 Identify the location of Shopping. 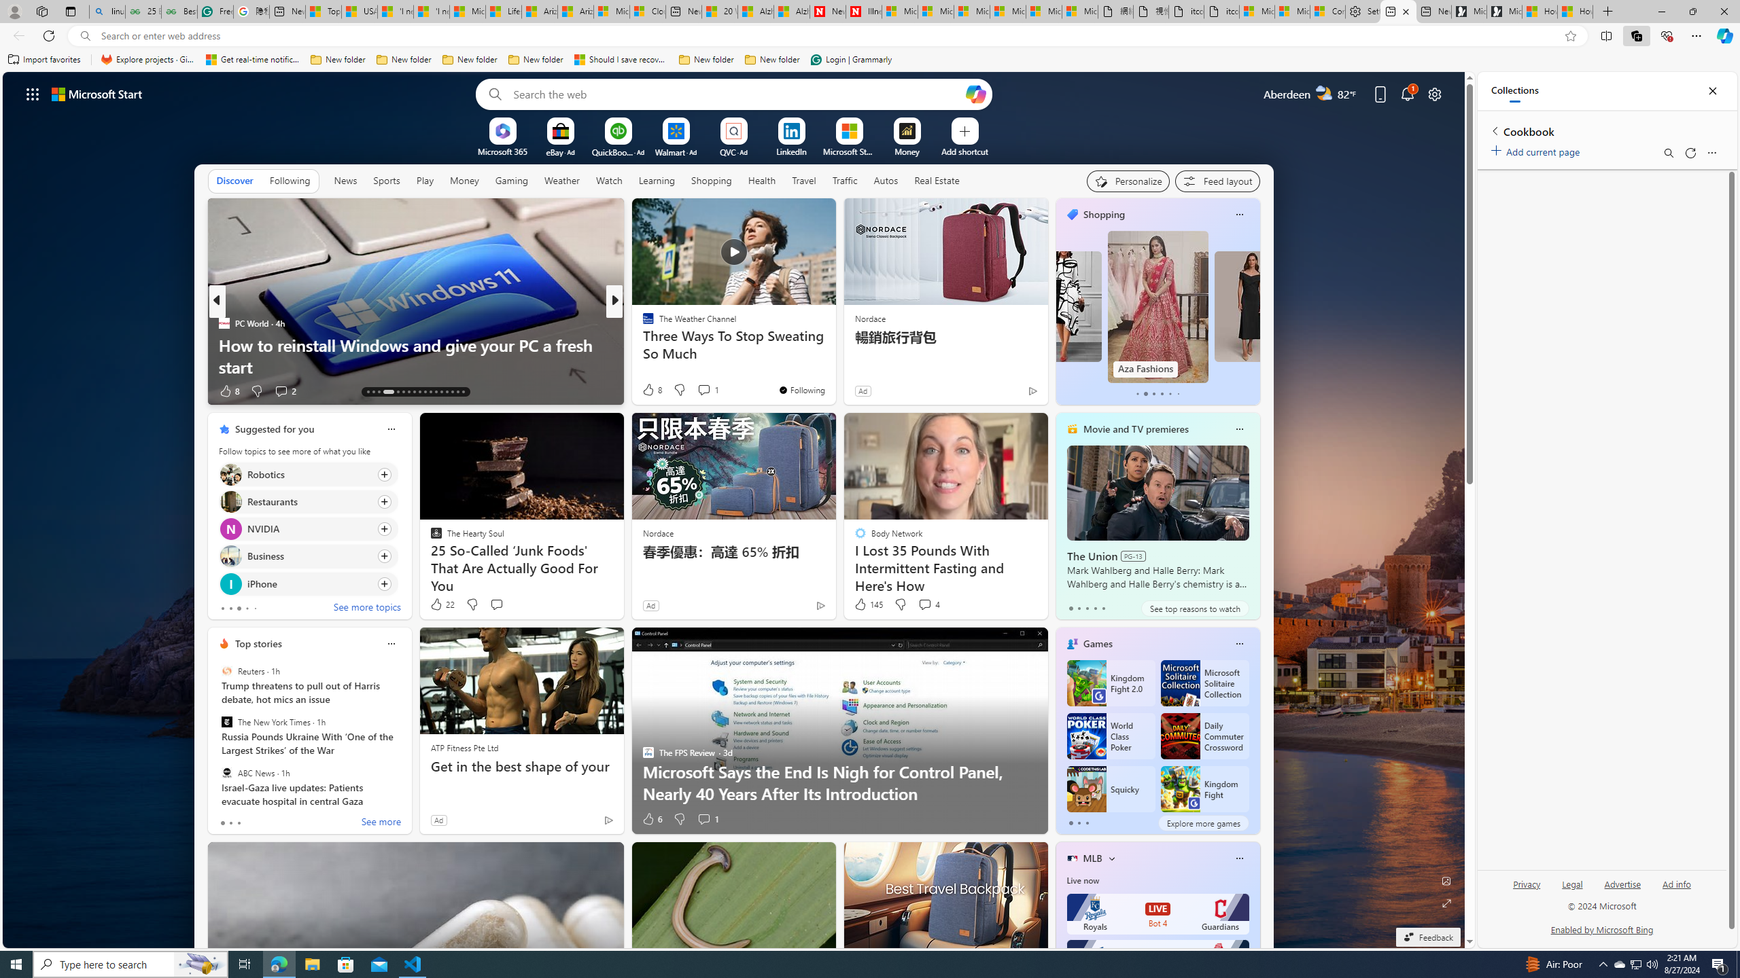
(712, 181).